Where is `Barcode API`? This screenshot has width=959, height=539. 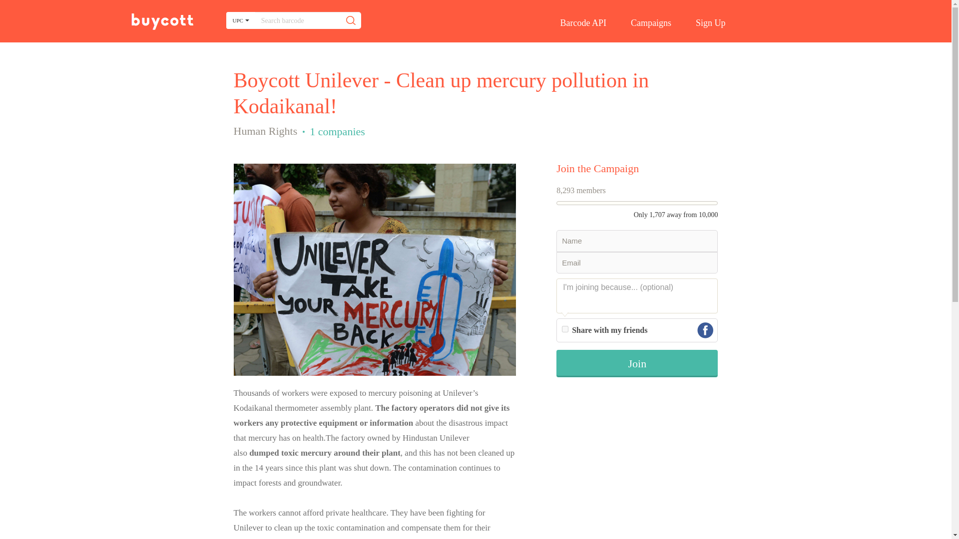
Barcode API is located at coordinates (580, 23).